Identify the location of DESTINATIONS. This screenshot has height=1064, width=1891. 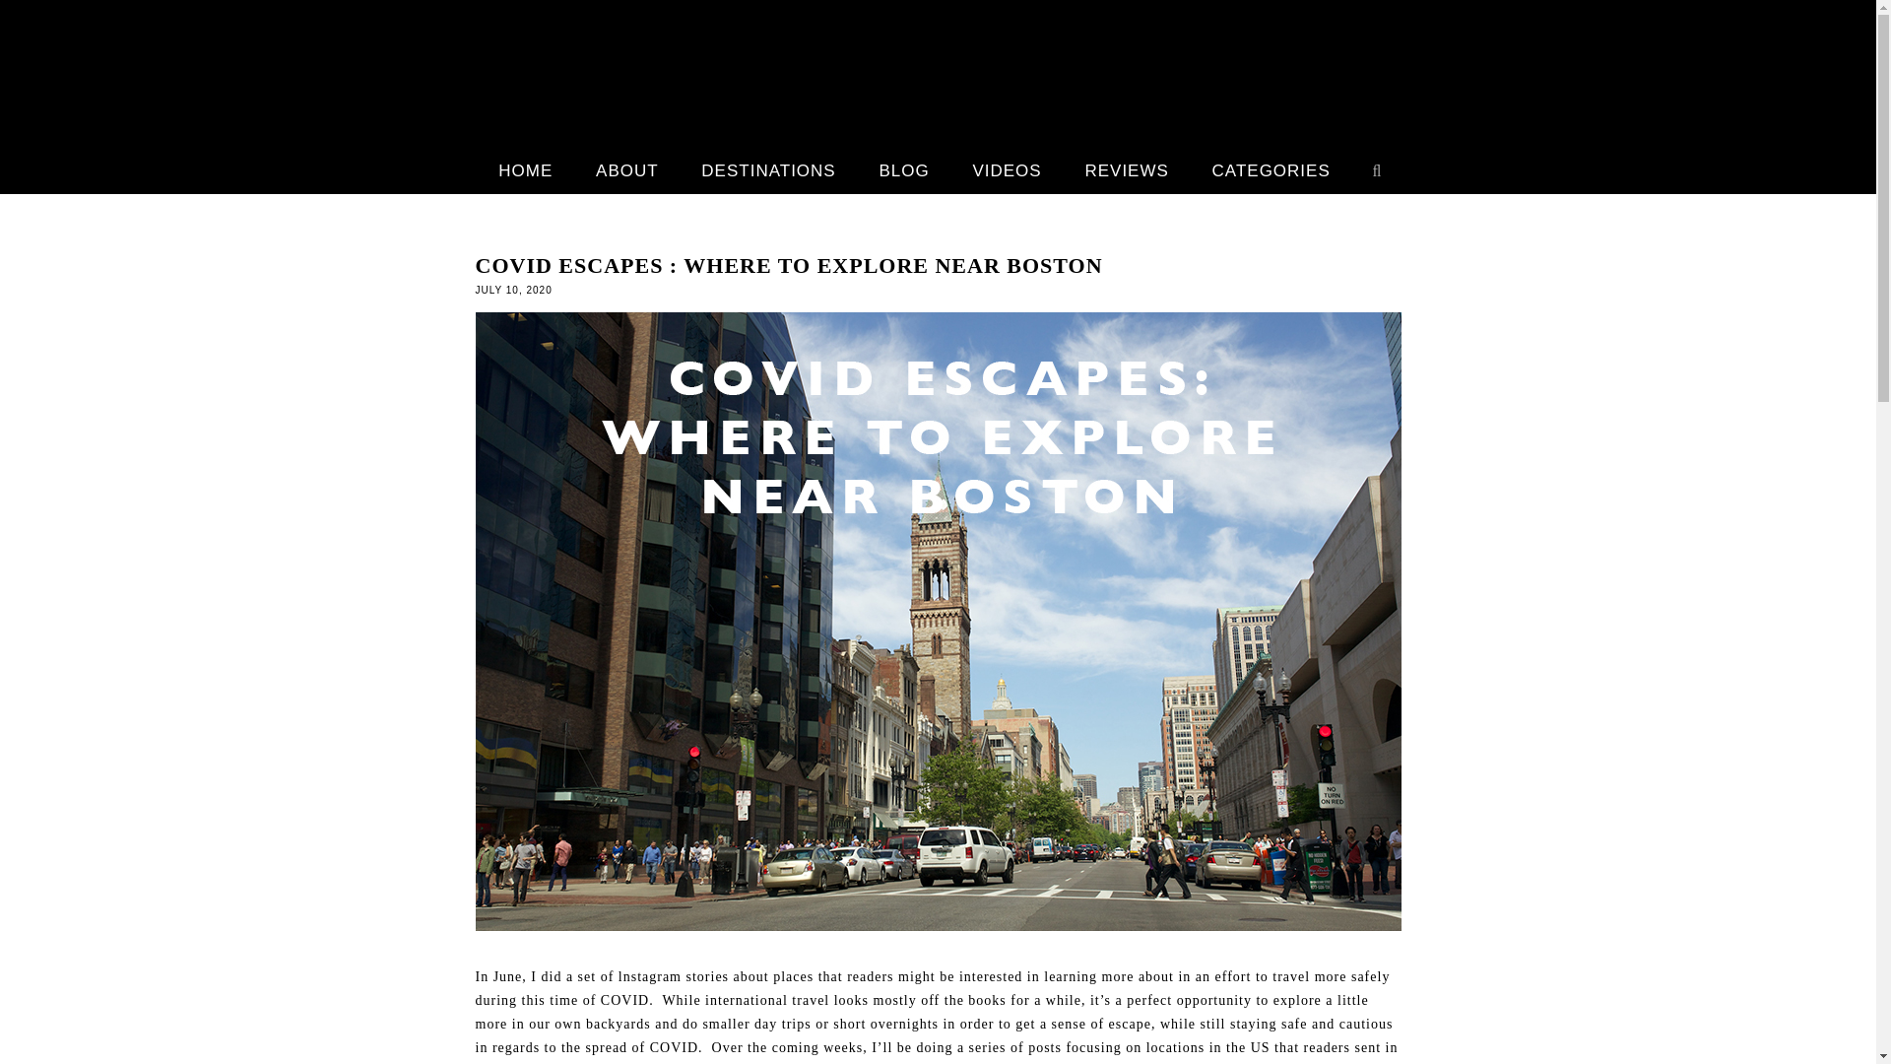
(768, 170).